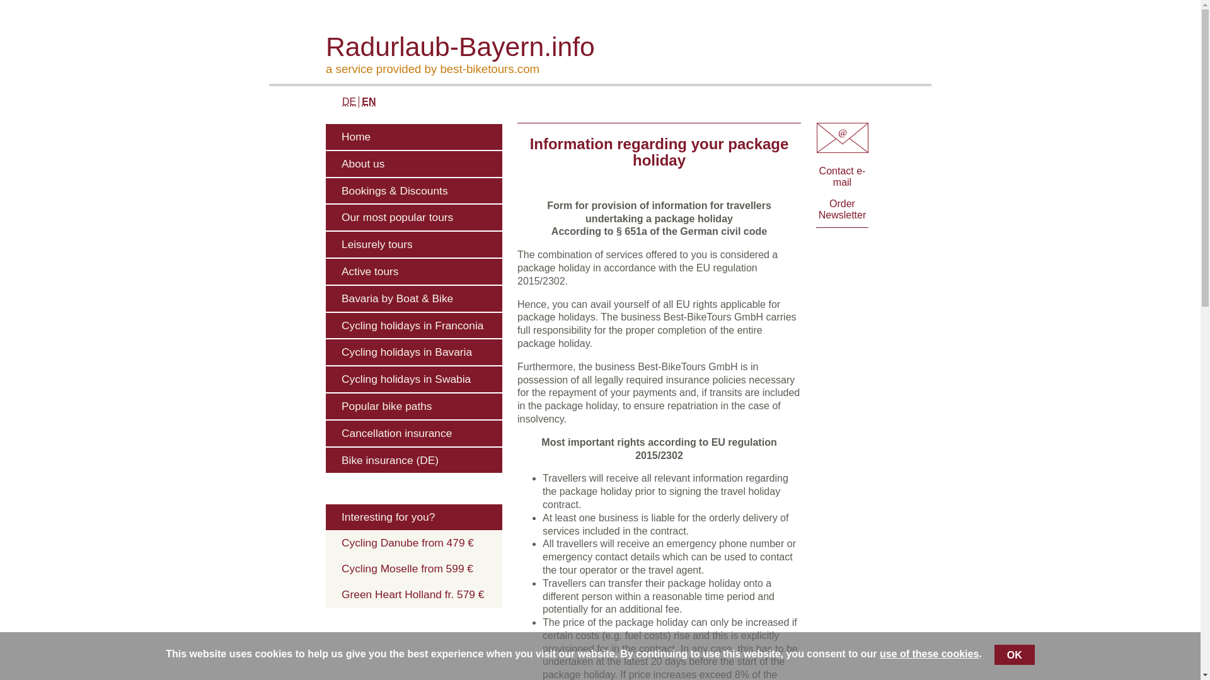  Describe the element at coordinates (349, 101) in the screenshot. I see `DE` at that location.